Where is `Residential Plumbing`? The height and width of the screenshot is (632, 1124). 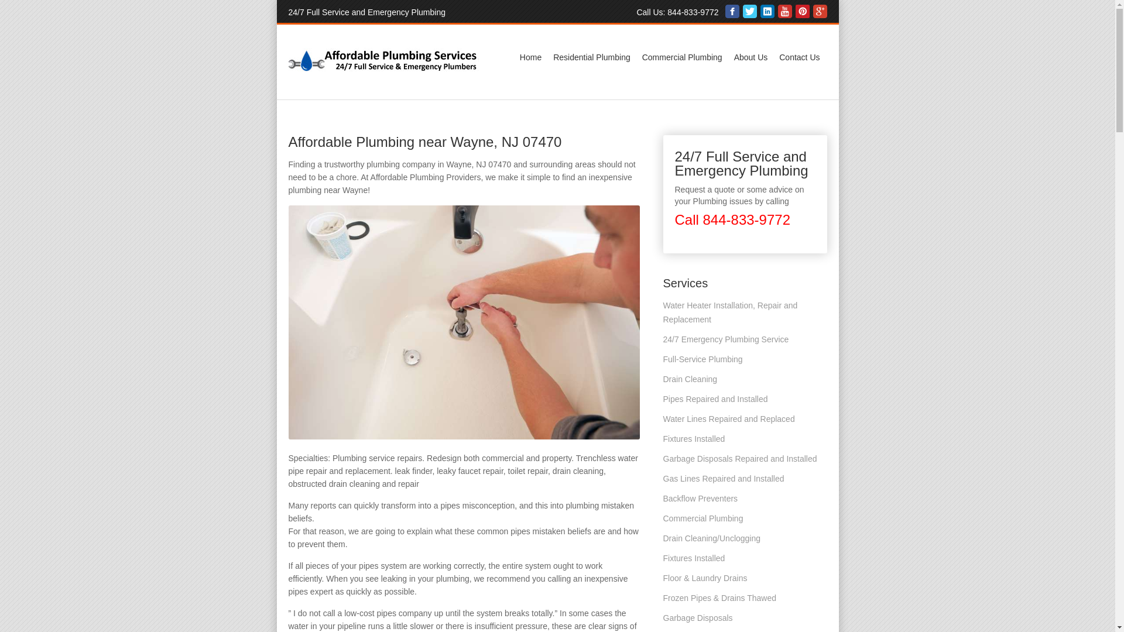 Residential Plumbing is located at coordinates (591, 57).